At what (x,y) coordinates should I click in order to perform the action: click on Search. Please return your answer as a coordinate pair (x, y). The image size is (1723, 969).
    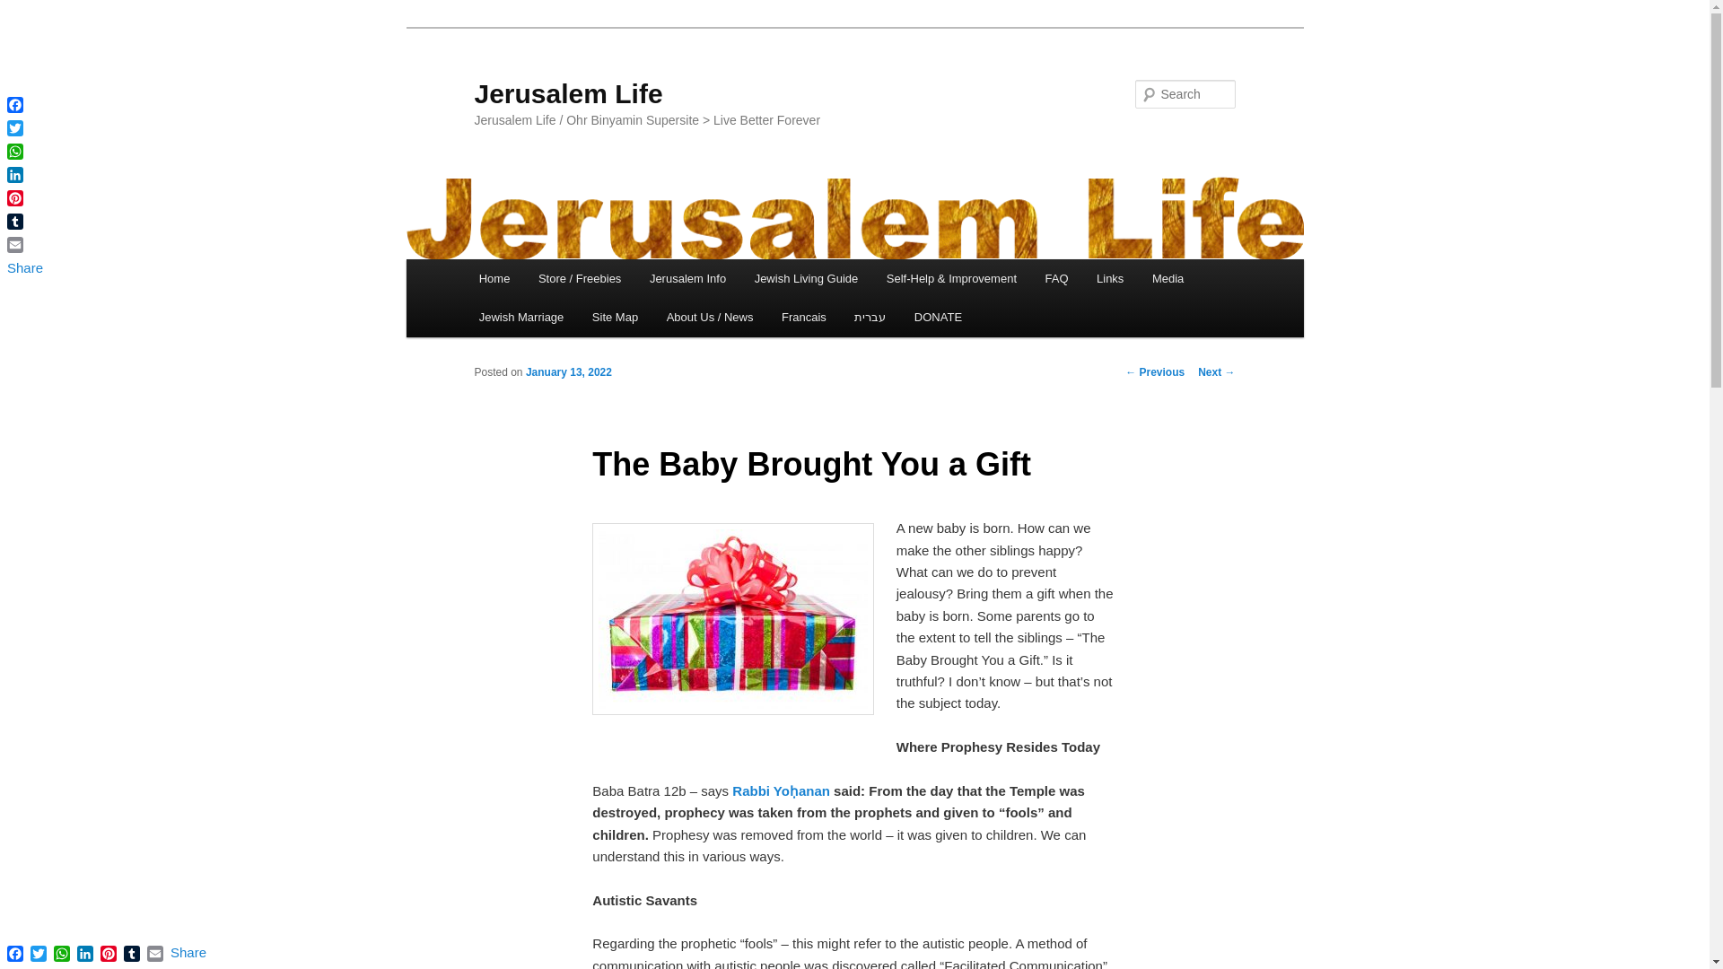
    Looking at the image, I should click on (29, 10).